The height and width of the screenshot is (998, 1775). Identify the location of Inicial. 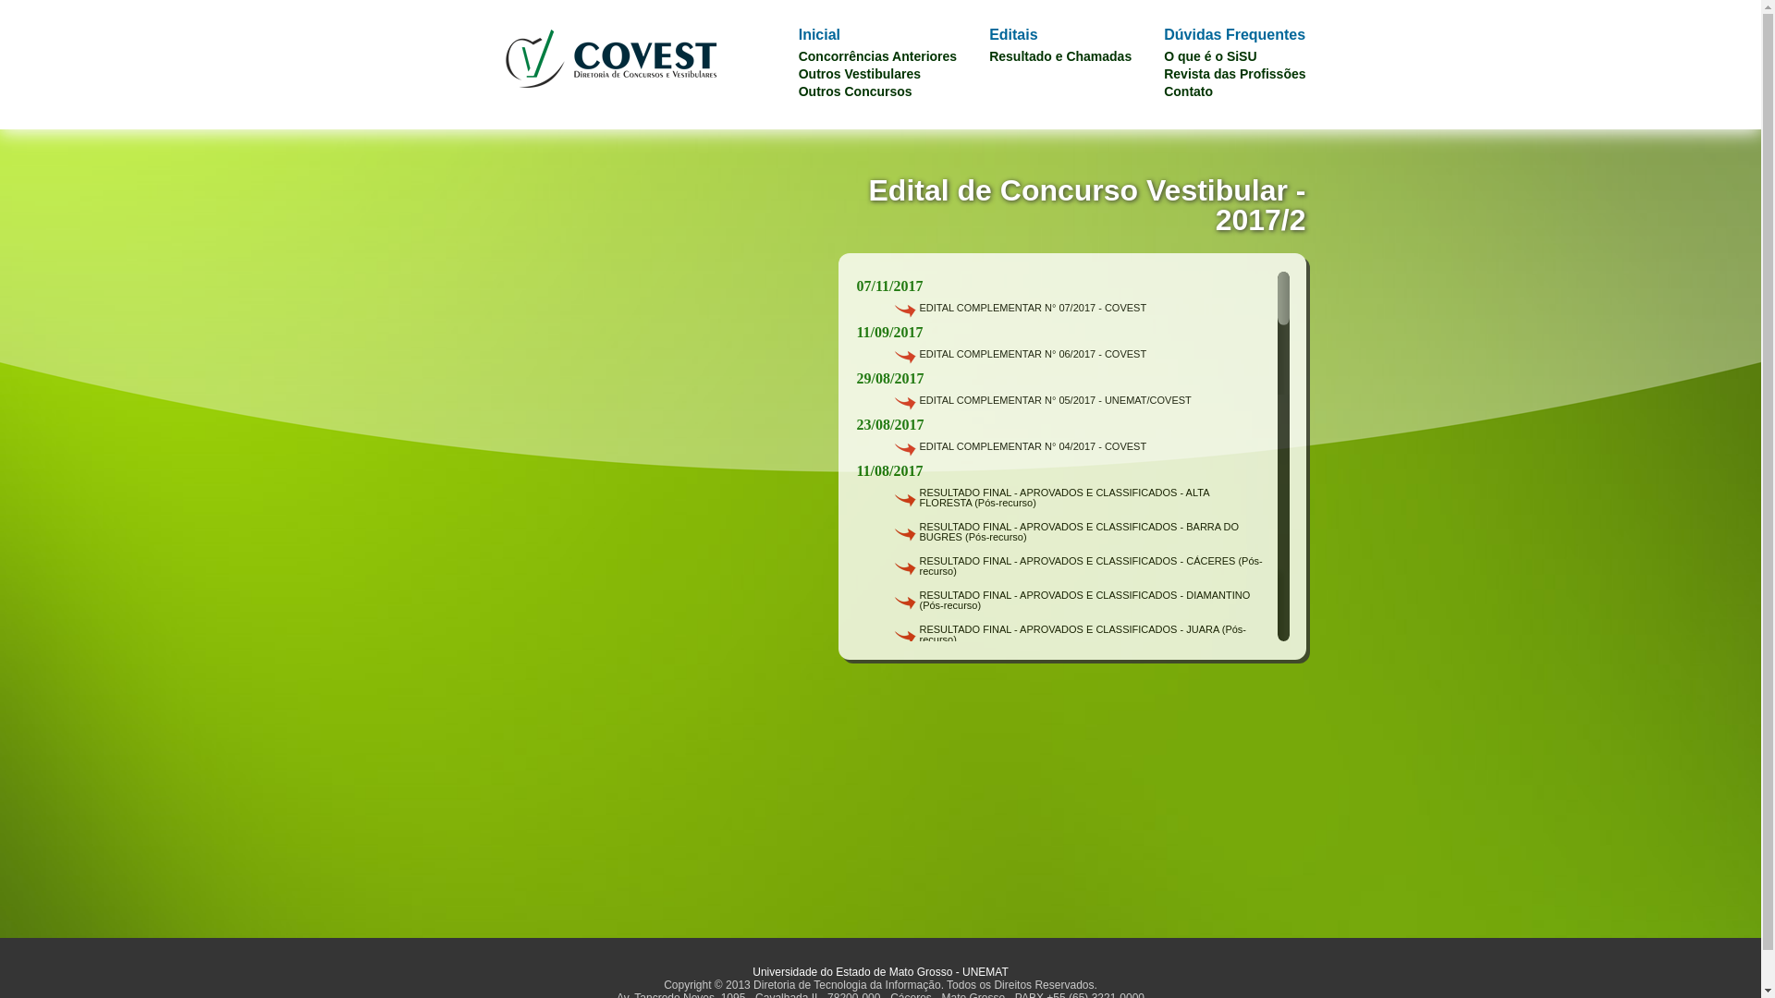
(819, 35).